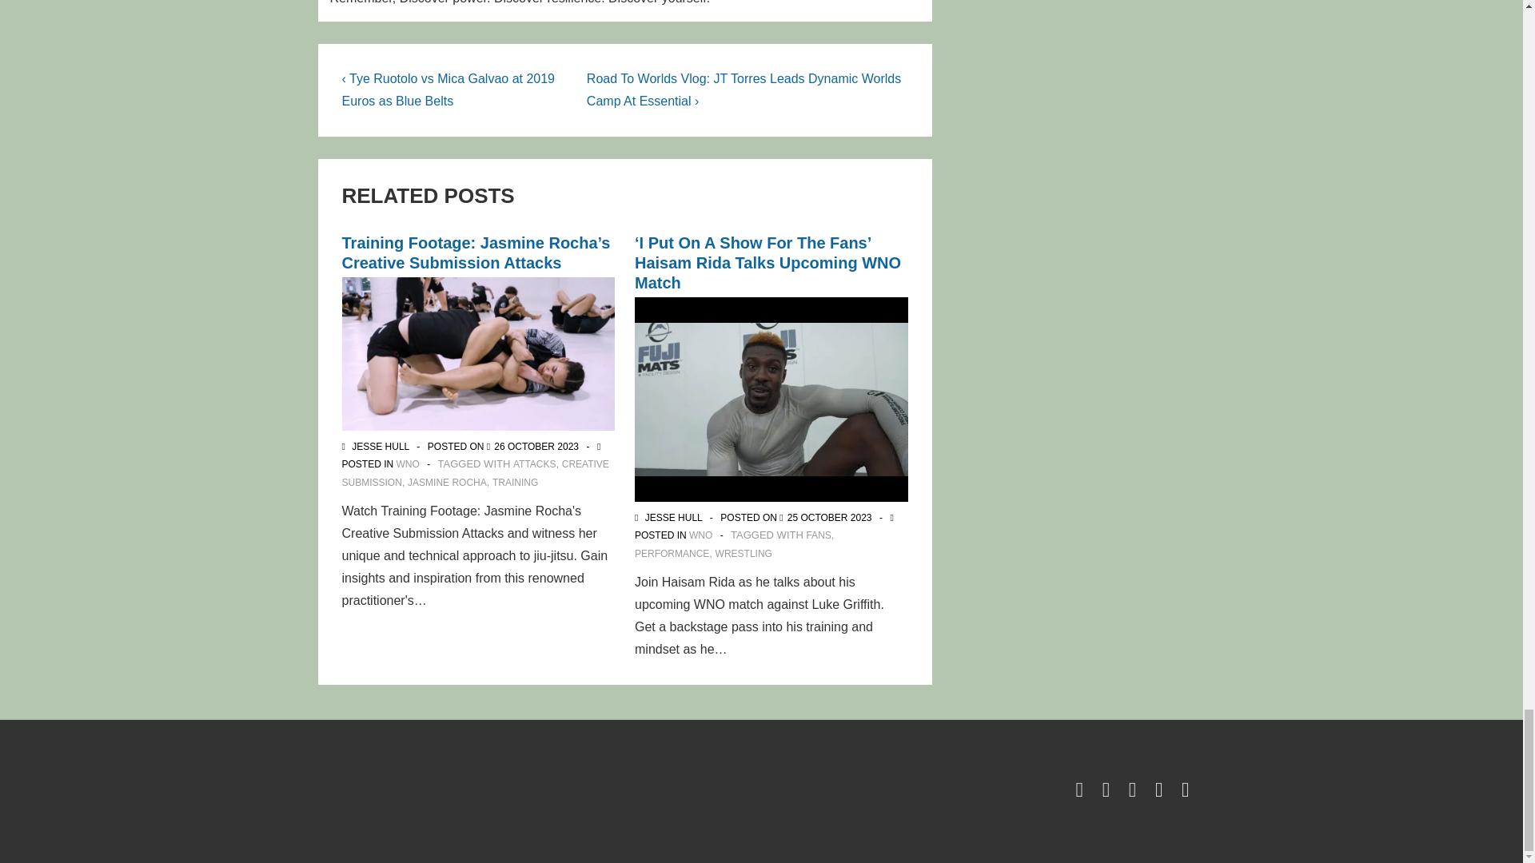 The width and height of the screenshot is (1535, 863). I want to click on View all posts by Jesse Hull, so click(377, 446).